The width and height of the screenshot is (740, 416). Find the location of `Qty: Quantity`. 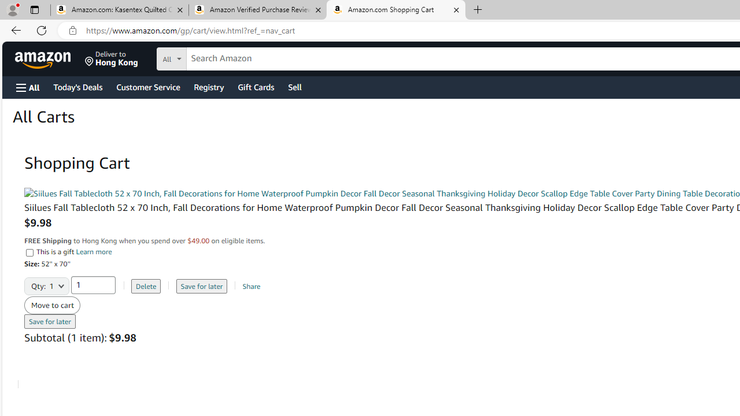

Qty: Quantity is located at coordinates (47, 282).